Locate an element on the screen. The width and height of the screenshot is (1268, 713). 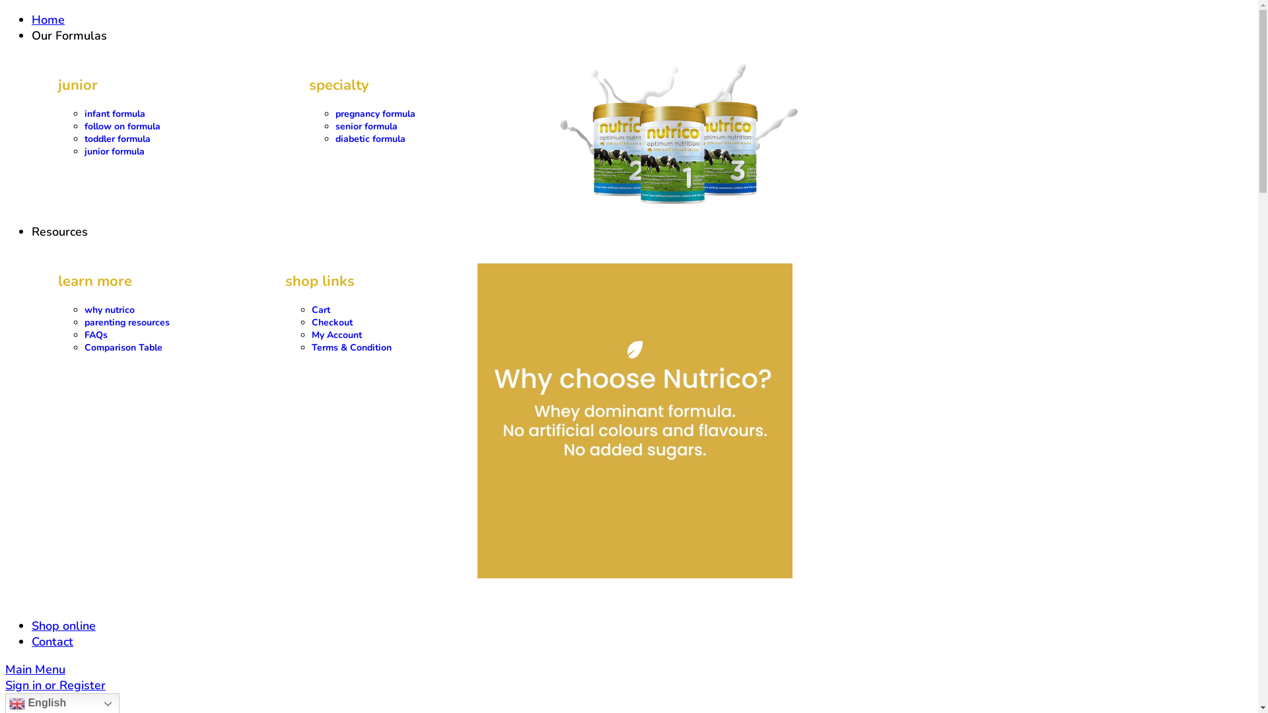
parenting resources is located at coordinates (127, 322).